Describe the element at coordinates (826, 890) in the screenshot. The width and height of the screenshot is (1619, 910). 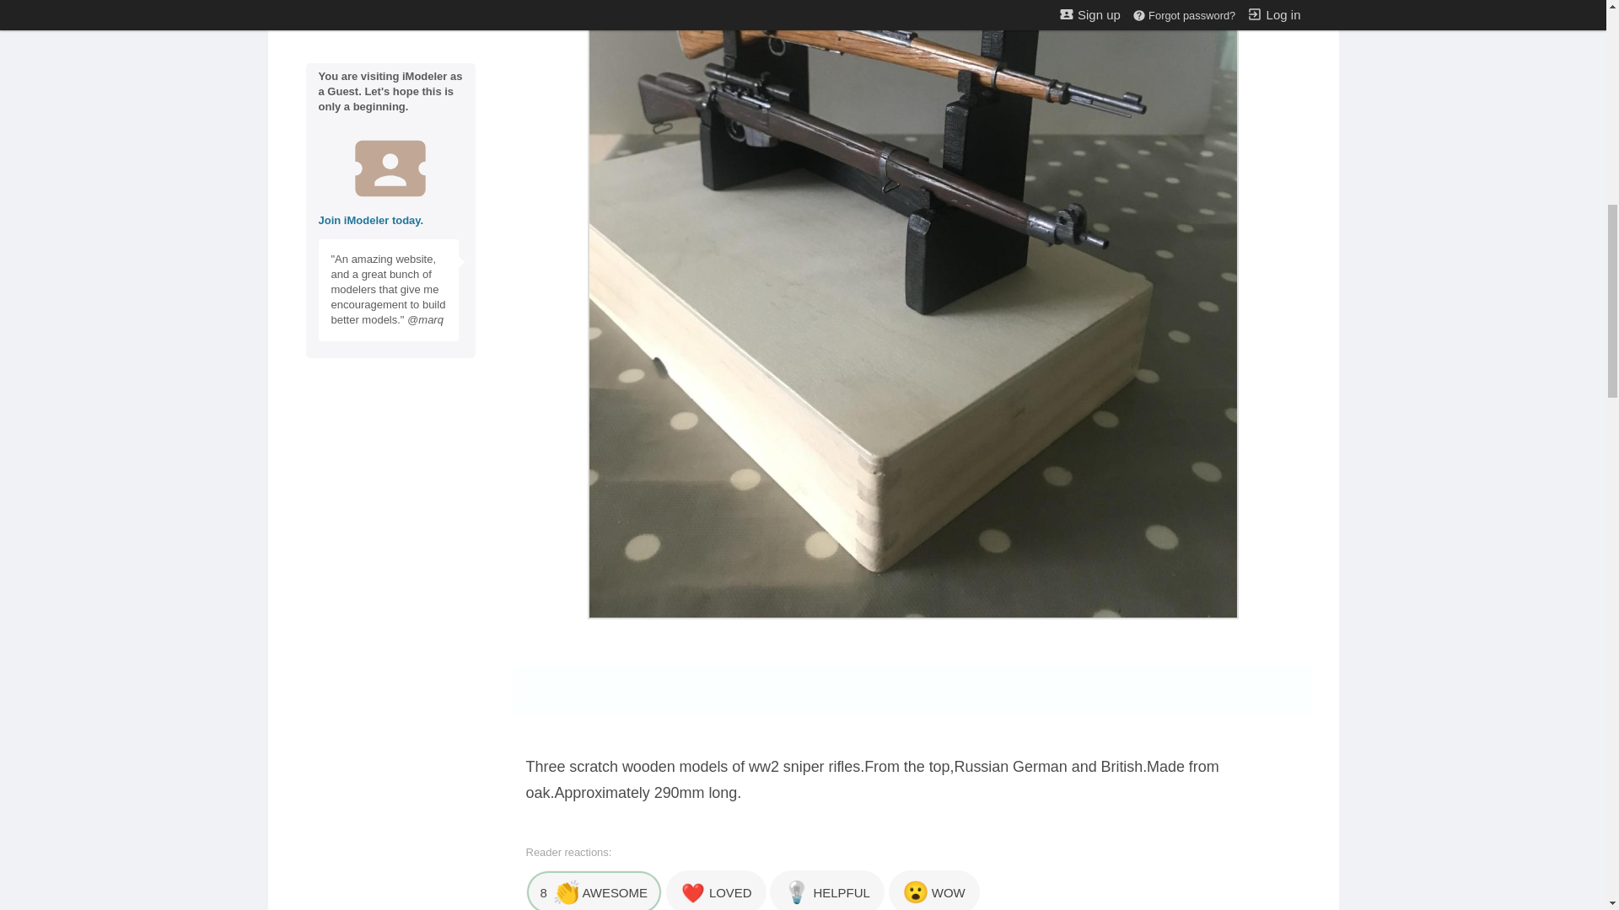
I see `HELPFUL` at that location.